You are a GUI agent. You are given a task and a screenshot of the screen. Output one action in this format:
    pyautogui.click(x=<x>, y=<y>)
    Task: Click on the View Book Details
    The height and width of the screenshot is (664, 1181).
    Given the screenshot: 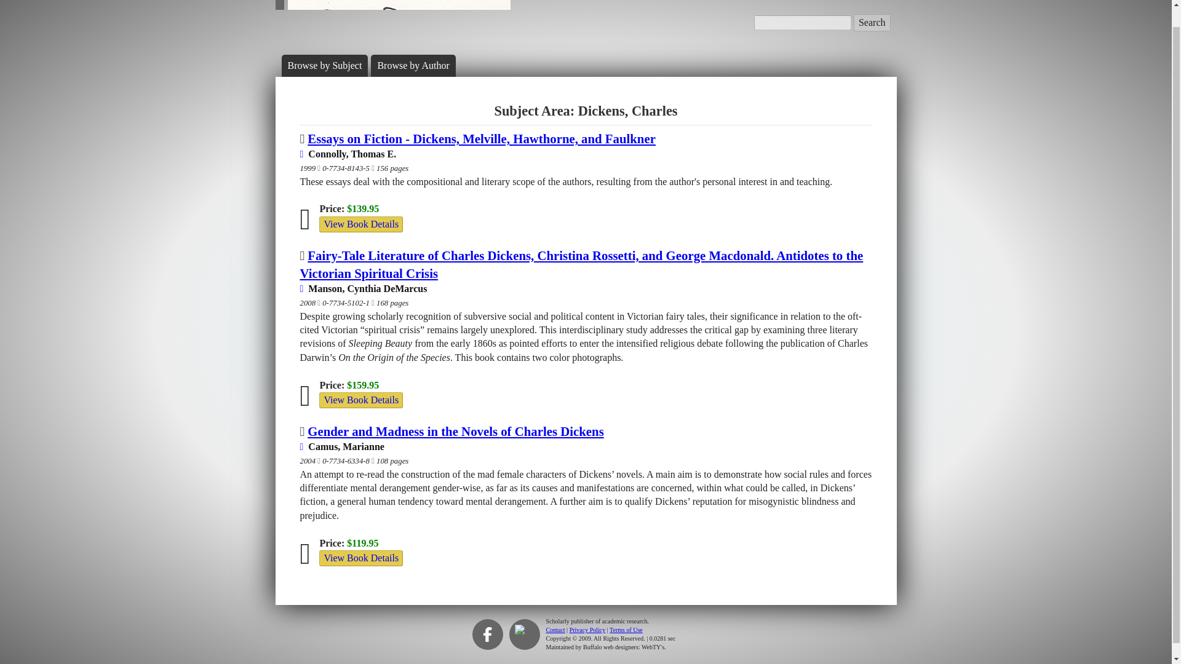 What is the action you would take?
    pyautogui.click(x=360, y=224)
    